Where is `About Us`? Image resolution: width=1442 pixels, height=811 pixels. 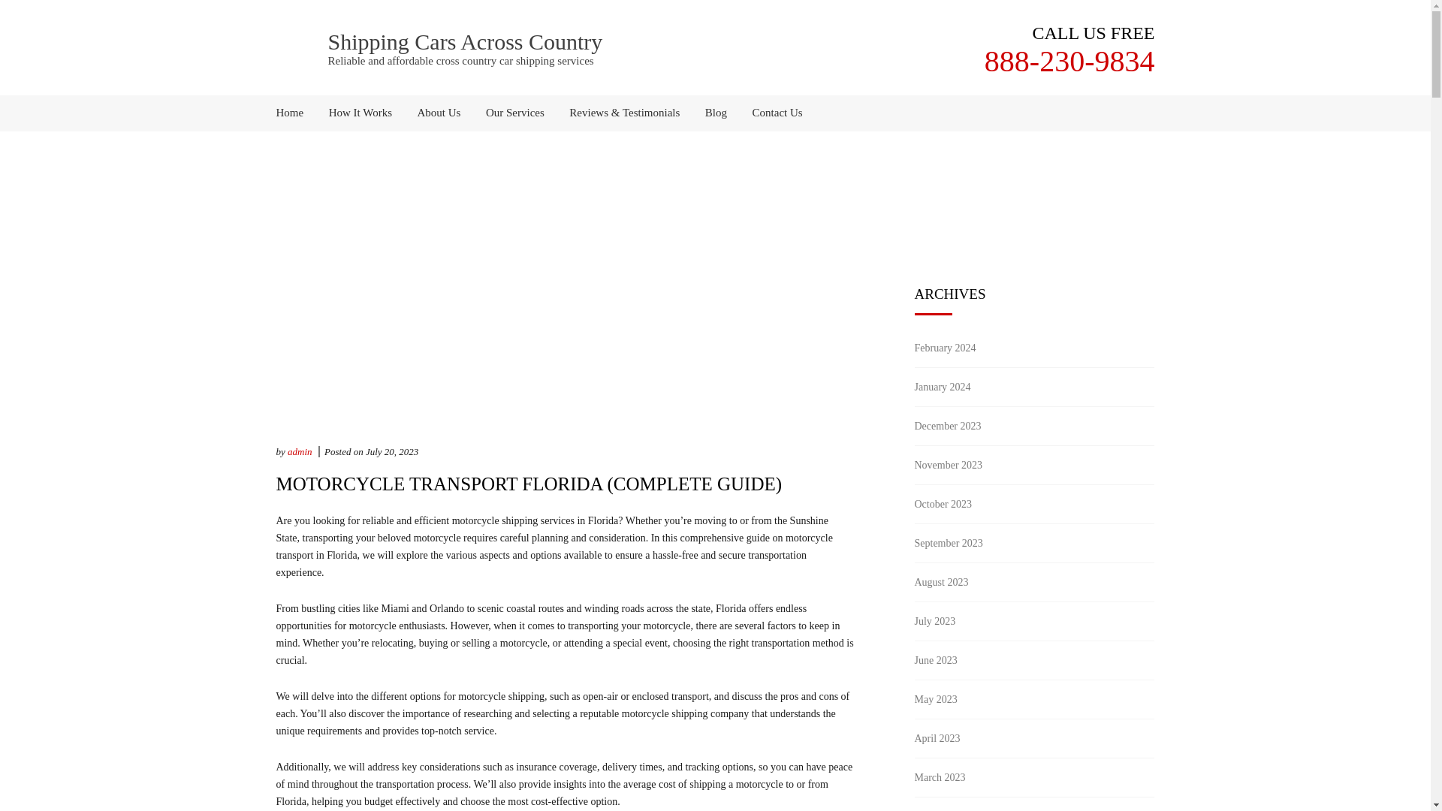
About Us is located at coordinates (439, 113).